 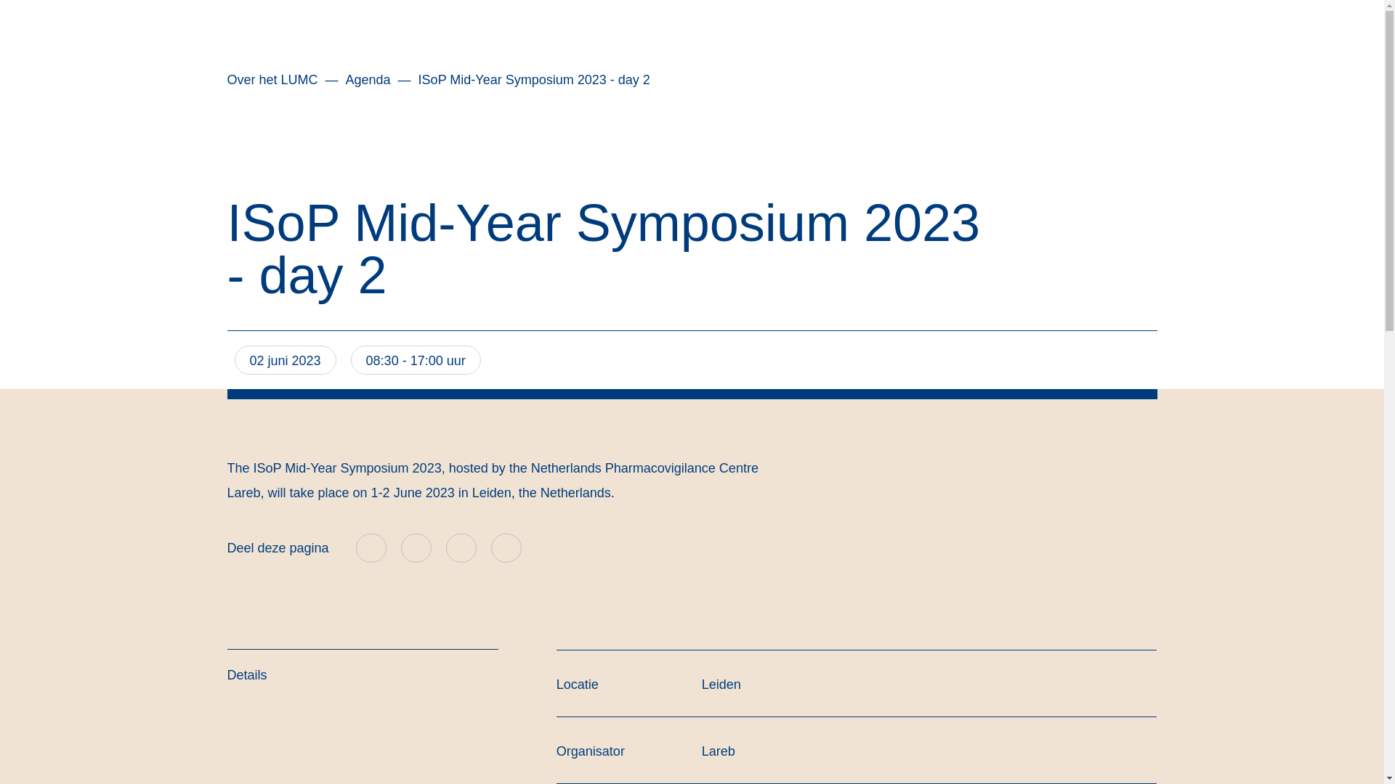 I want to click on Agenda, so click(x=368, y=80).